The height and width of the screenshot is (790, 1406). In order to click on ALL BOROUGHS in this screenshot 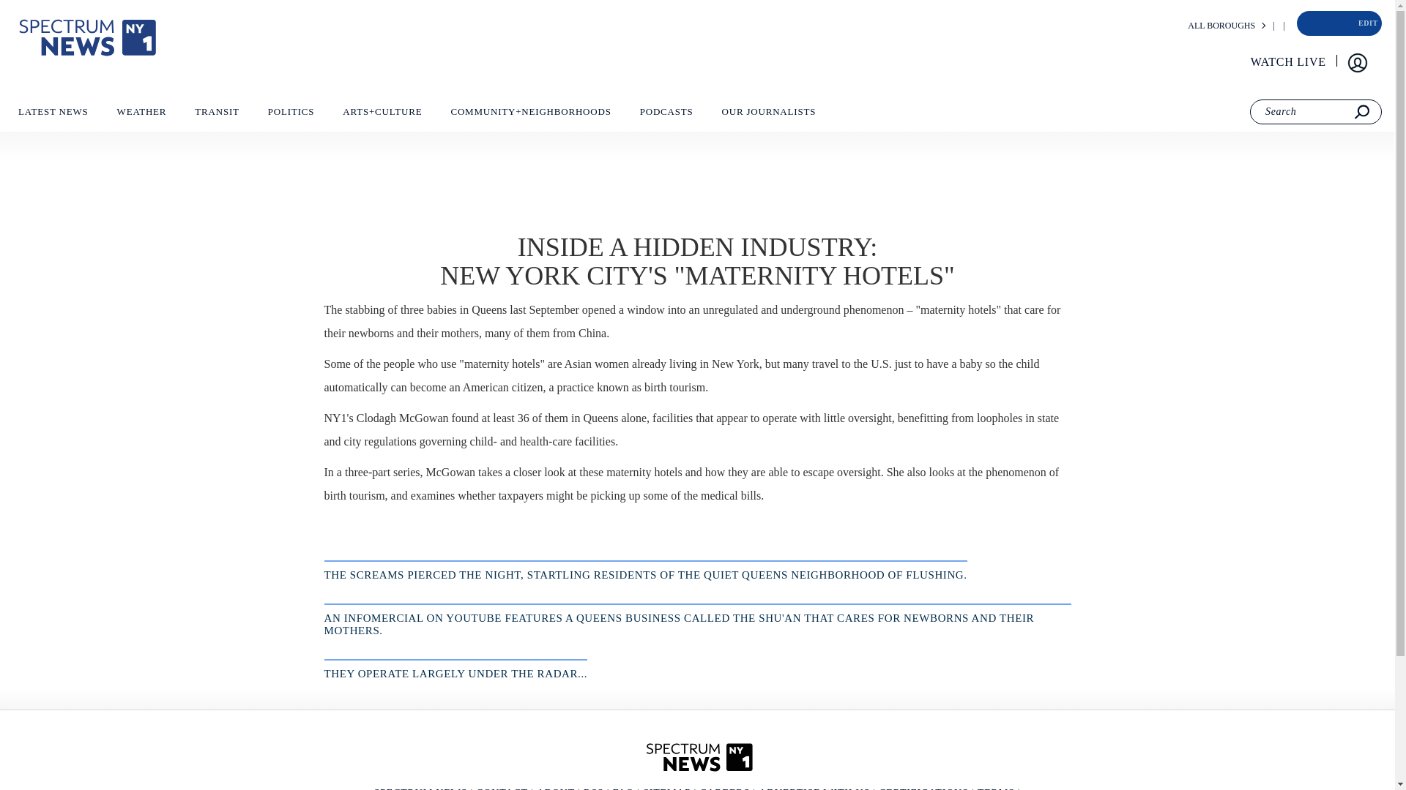, I will do `click(1221, 26)`.